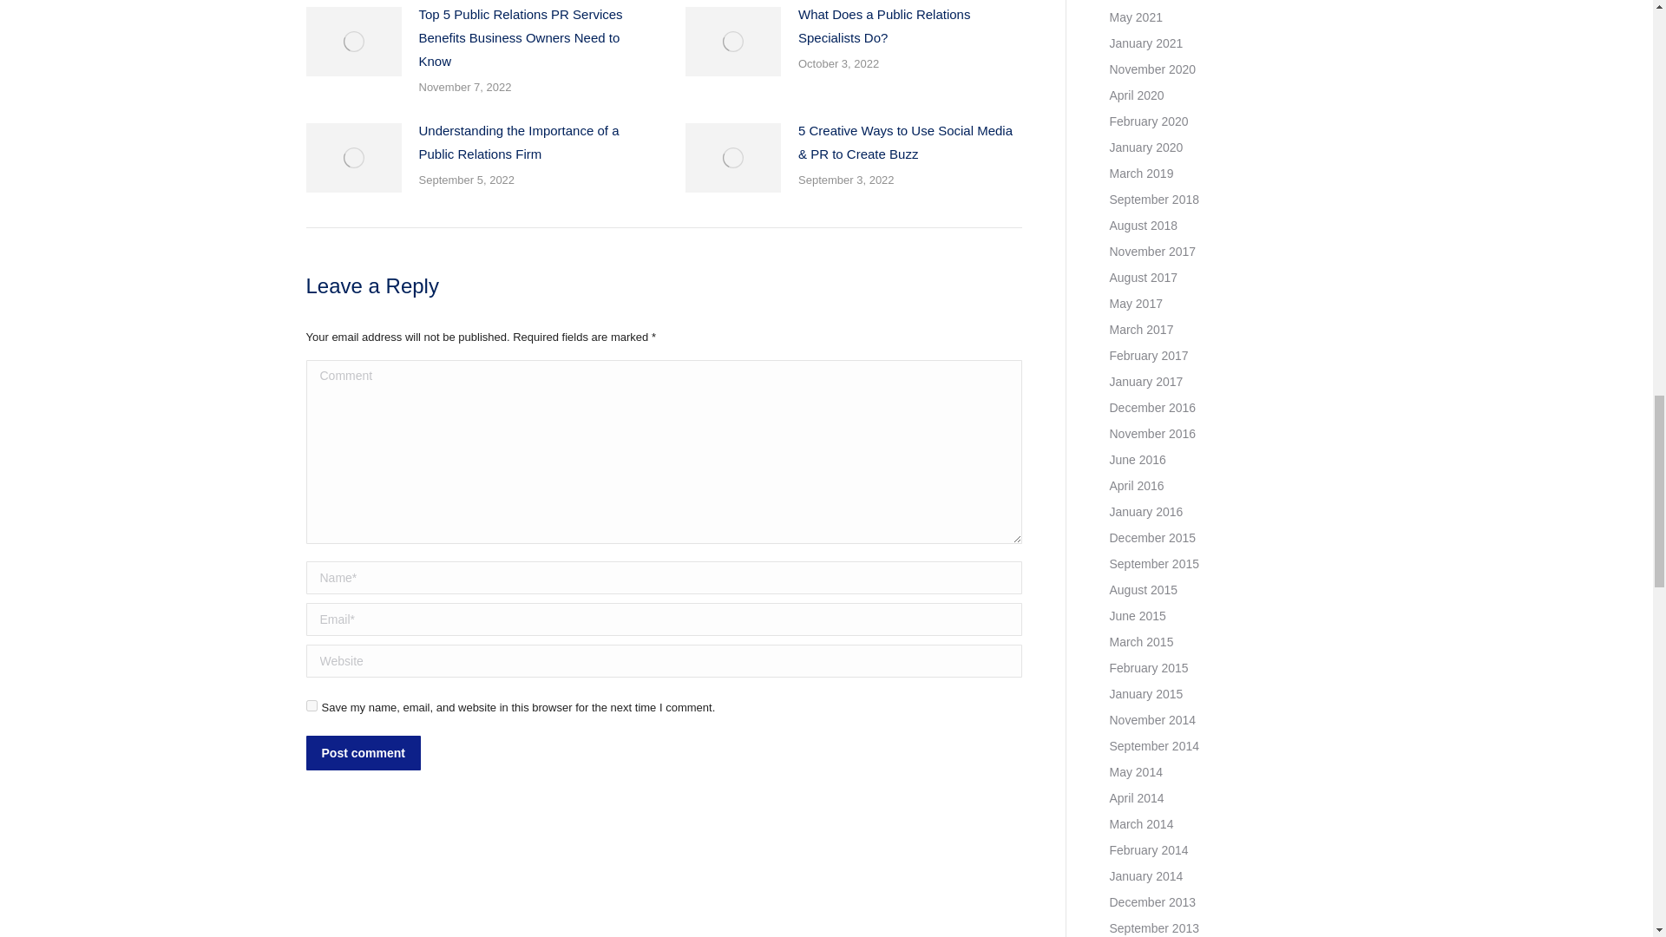 Image resolution: width=1666 pixels, height=937 pixels. Describe the element at coordinates (311, 704) in the screenshot. I see `yes` at that location.